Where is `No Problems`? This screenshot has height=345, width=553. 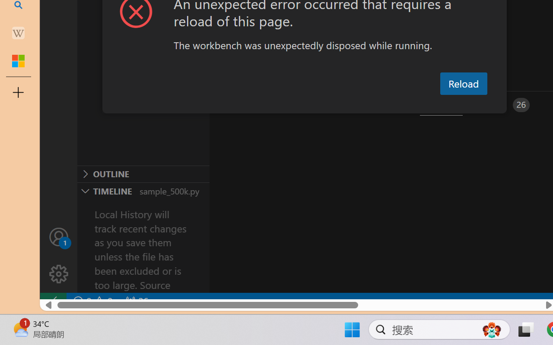
No Problems is located at coordinates (92, 301).